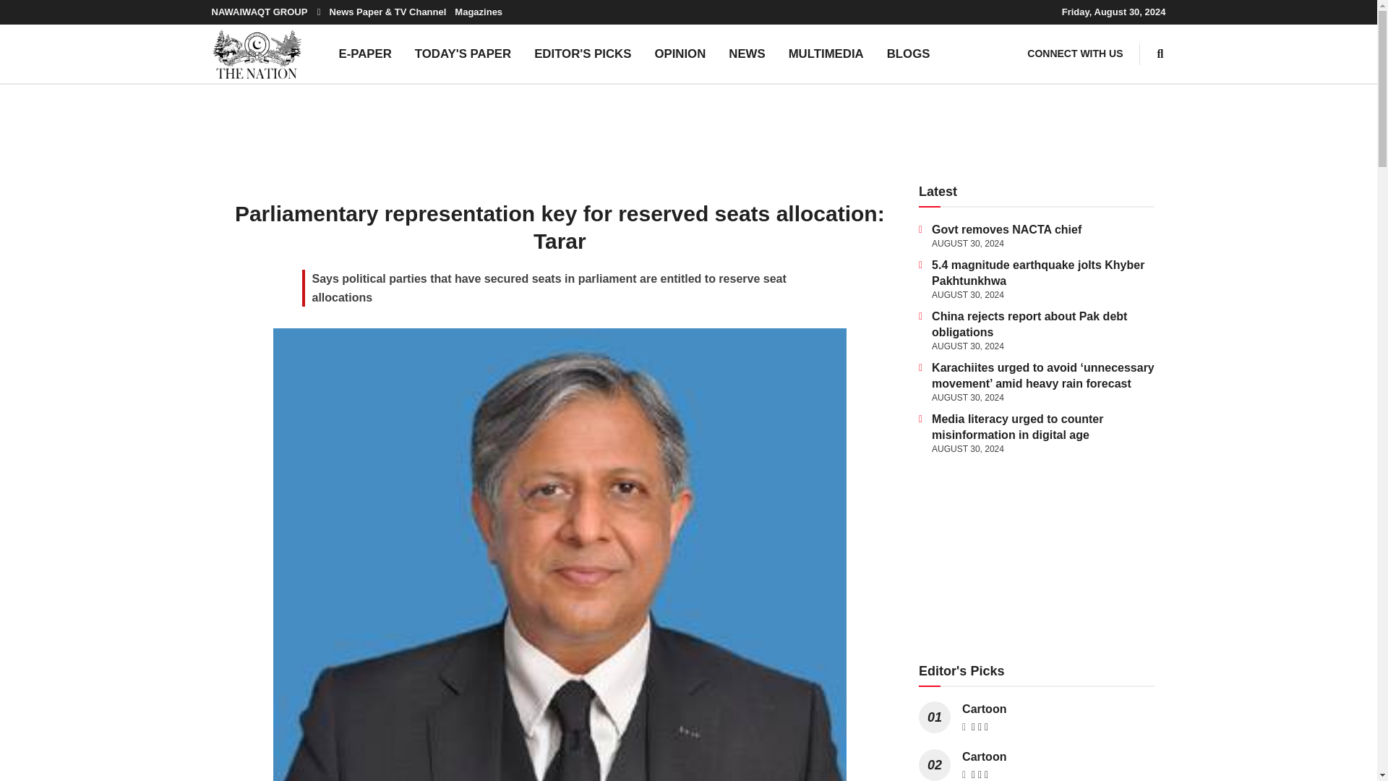 The height and width of the screenshot is (781, 1388). What do you see at coordinates (583, 54) in the screenshot?
I see `EDITOR'S PICKS` at bounding box center [583, 54].